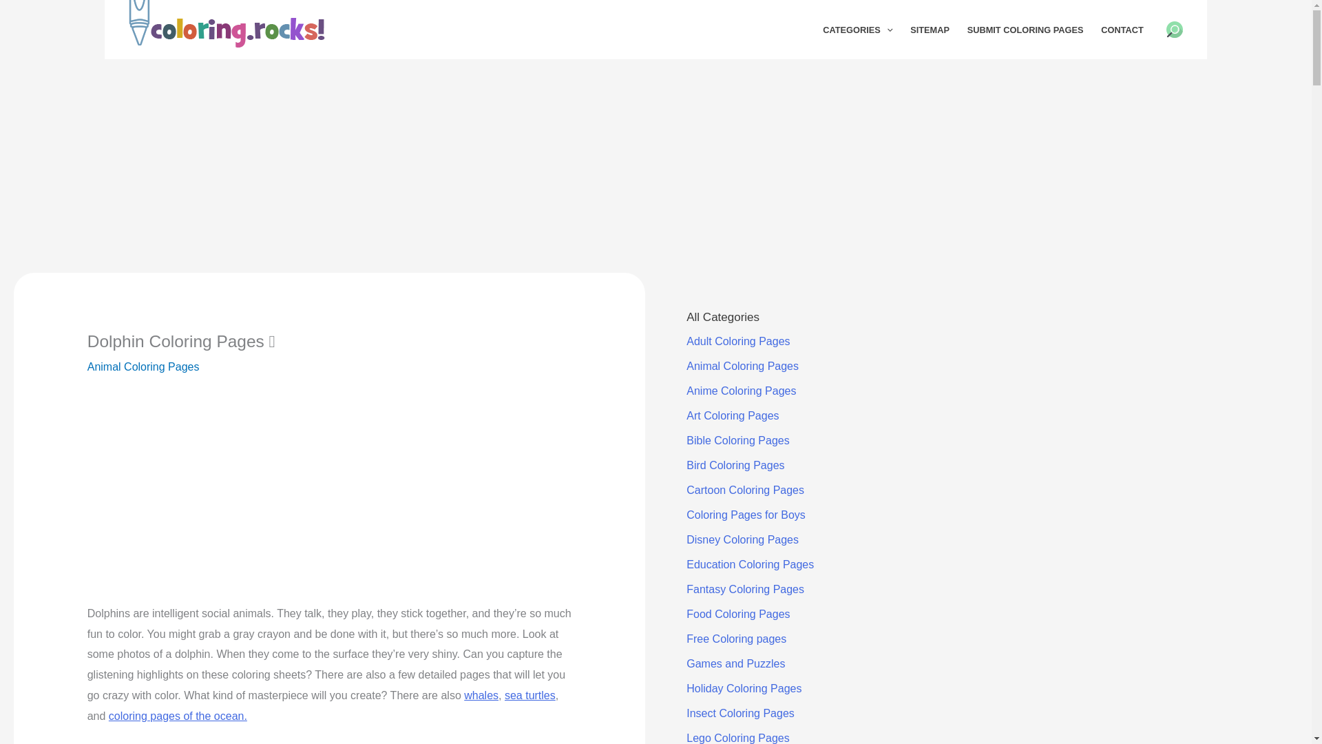 The image size is (1322, 744). Describe the element at coordinates (930, 30) in the screenshot. I see `SITEMAP` at that location.